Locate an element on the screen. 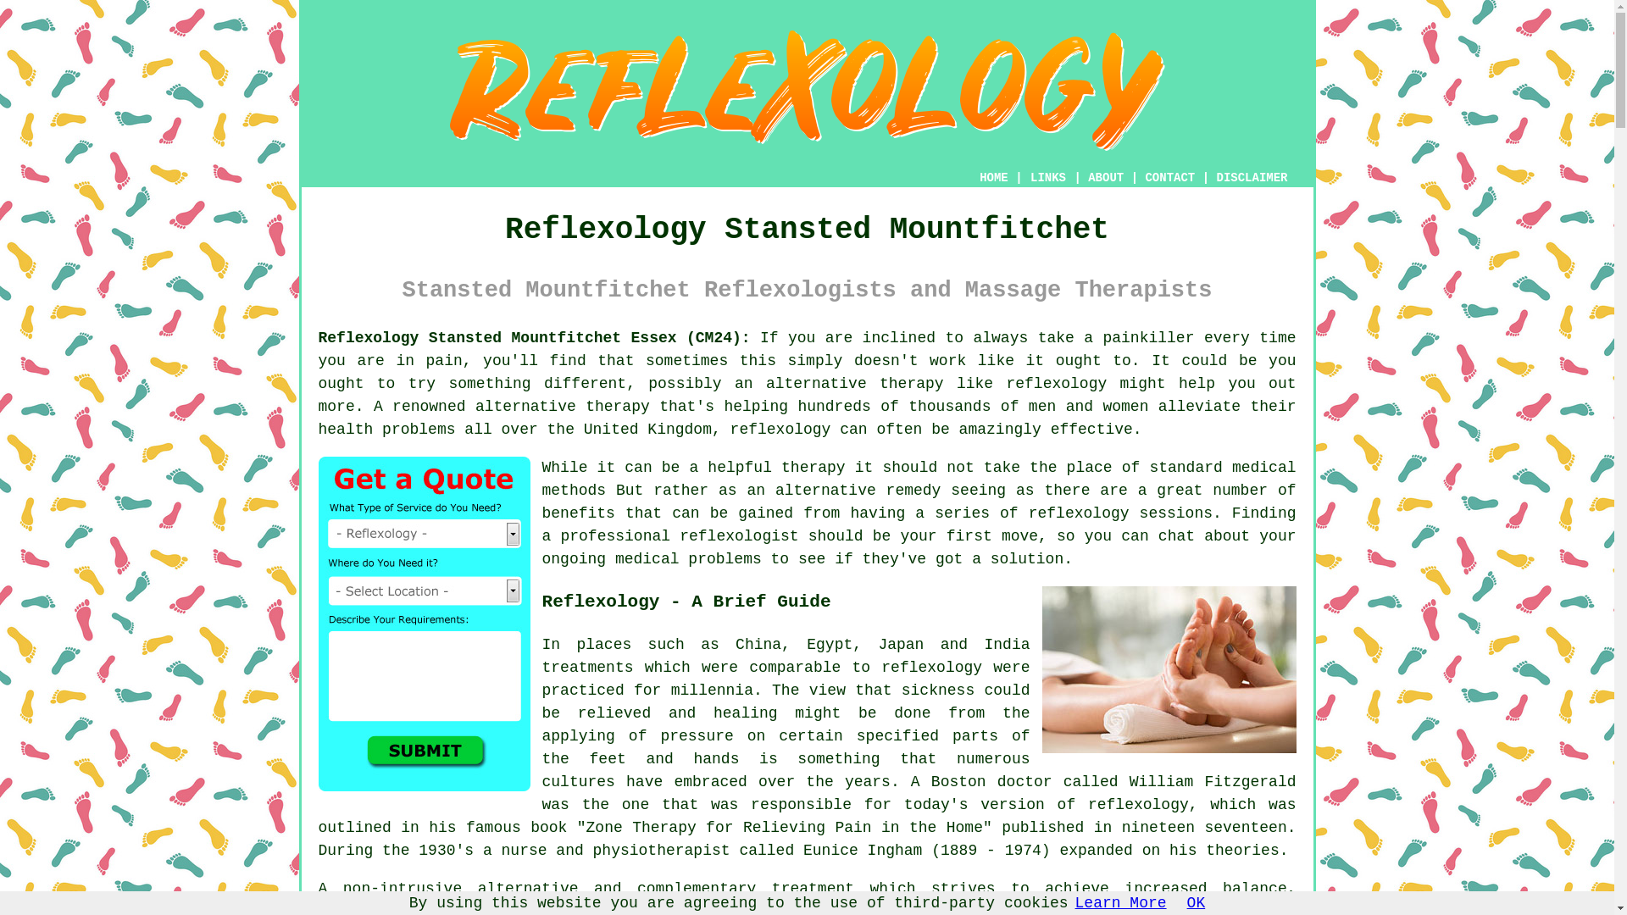 The height and width of the screenshot is (915, 1627). Reflexologist Stansted Mountfitchet is located at coordinates (808, 91).